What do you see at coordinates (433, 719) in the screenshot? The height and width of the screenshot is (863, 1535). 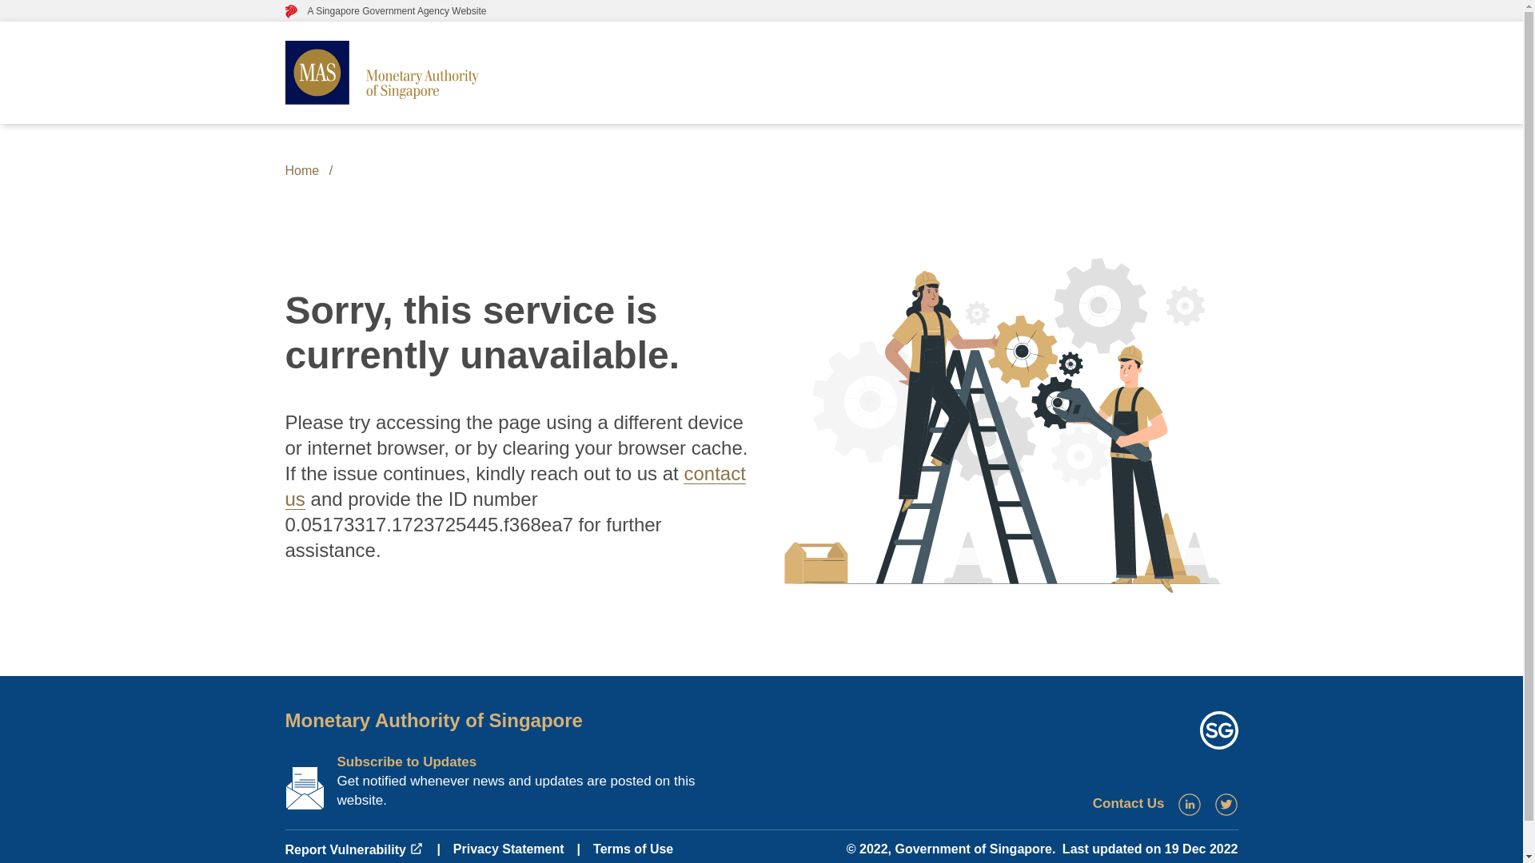 I see `Monetary Authority of Singapore` at bounding box center [433, 719].